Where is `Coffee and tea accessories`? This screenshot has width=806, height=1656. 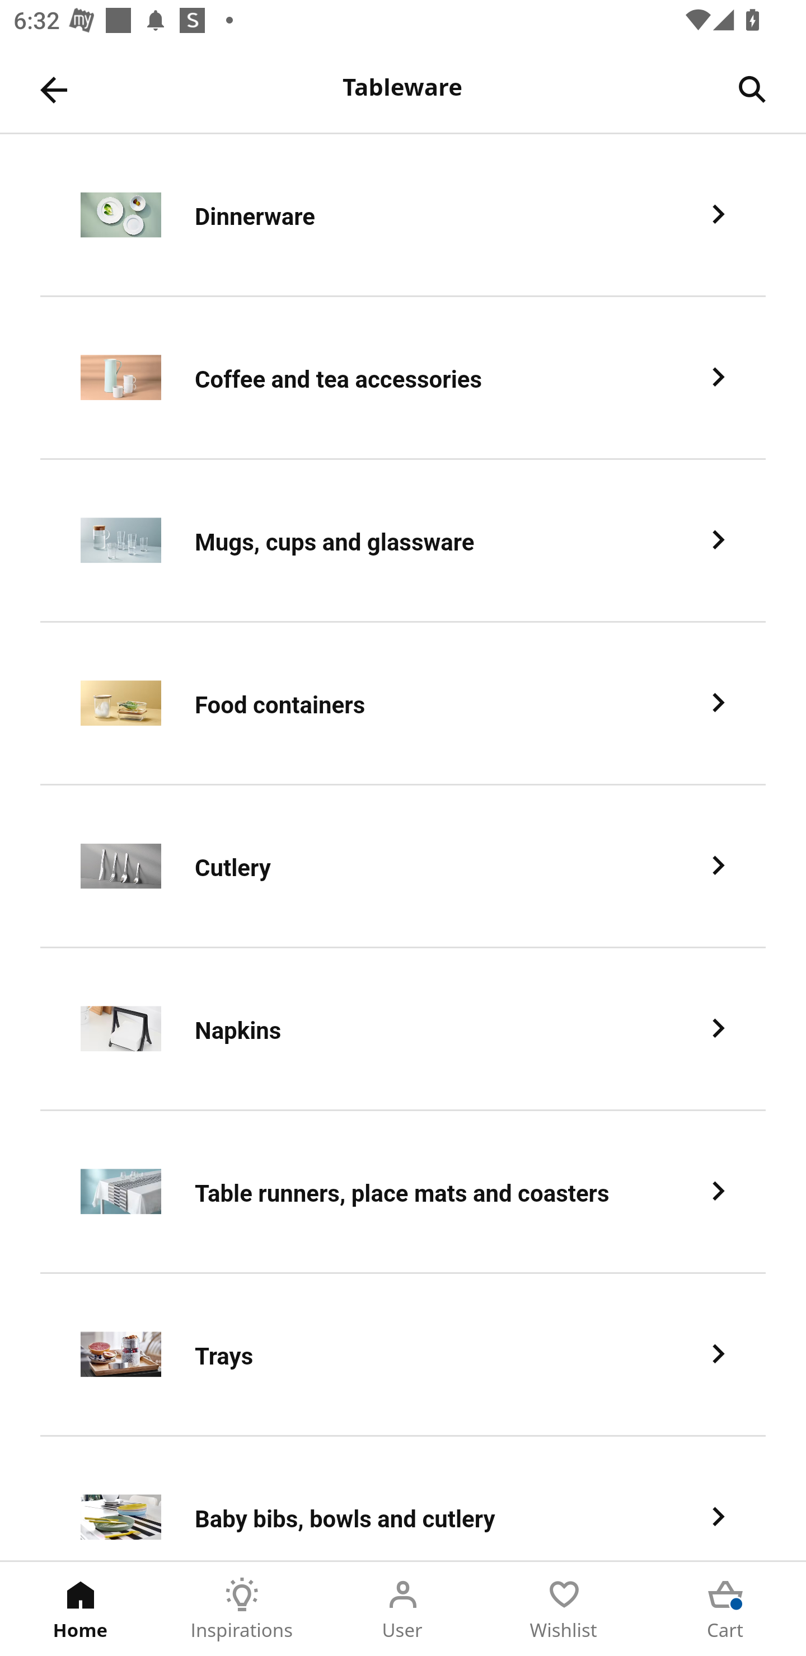 Coffee and tea accessories is located at coordinates (403, 378).